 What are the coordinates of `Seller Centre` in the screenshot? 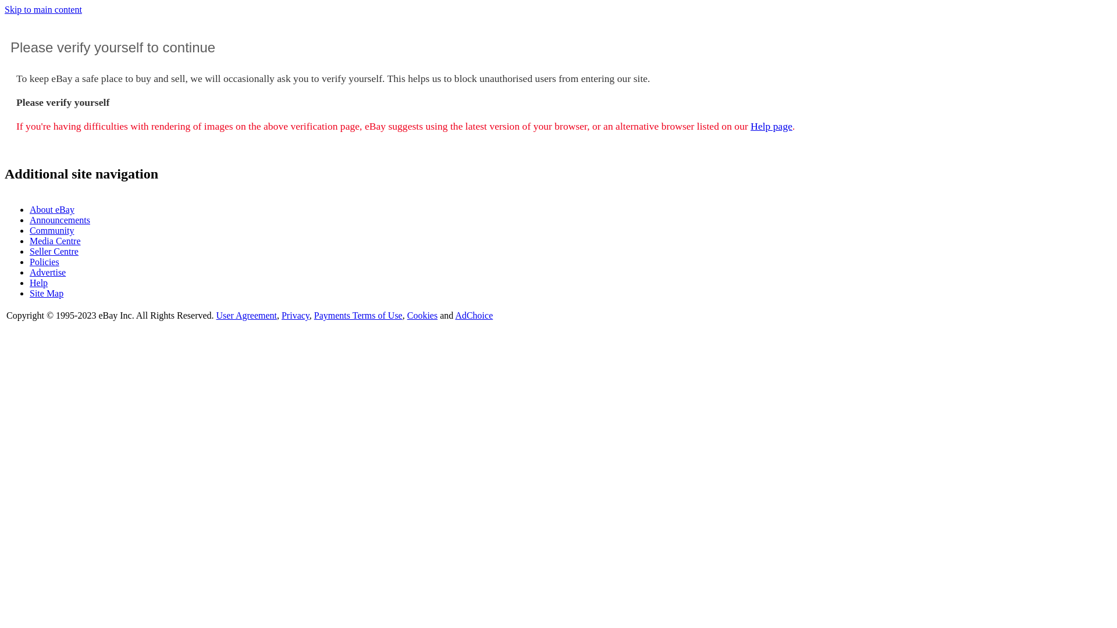 It's located at (54, 251).